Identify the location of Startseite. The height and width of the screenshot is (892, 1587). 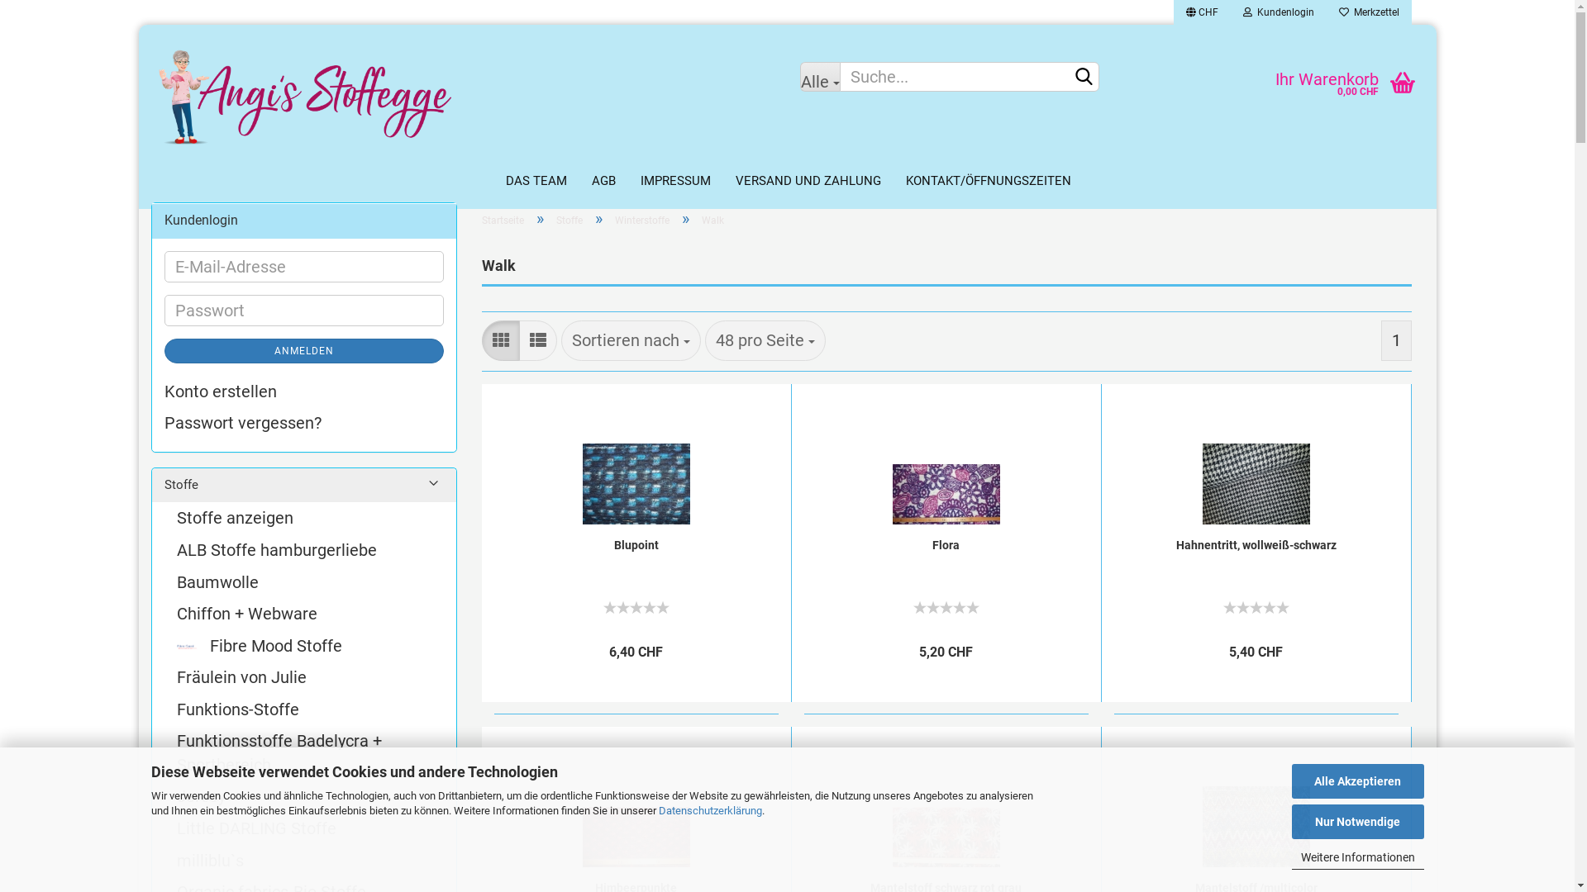
(503, 221).